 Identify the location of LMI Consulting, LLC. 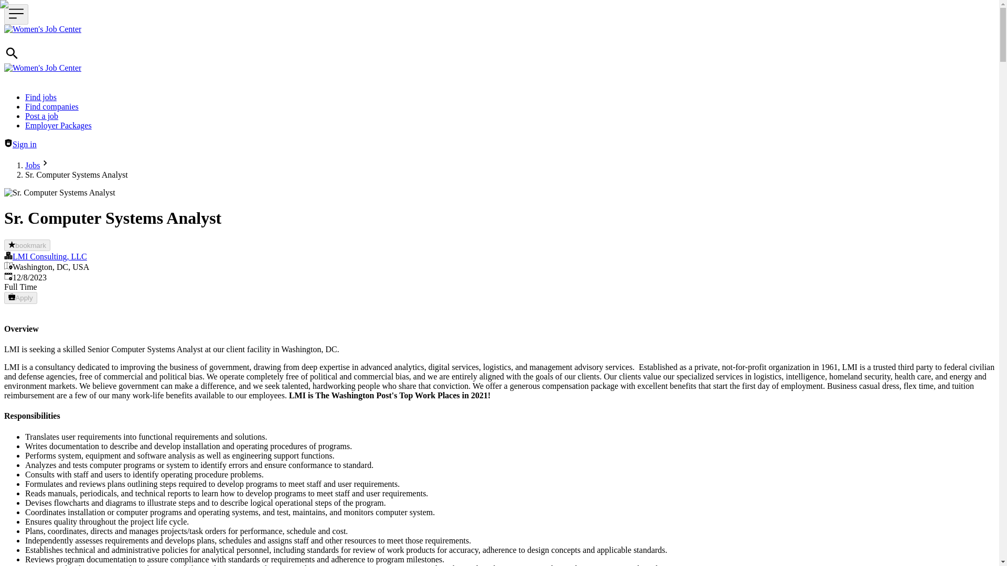
(49, 256).